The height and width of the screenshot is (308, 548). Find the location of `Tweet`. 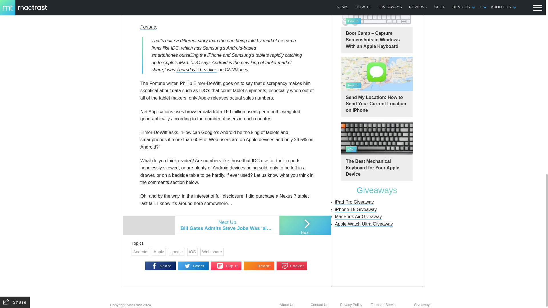

Tweet is located at coordinates (194, 266).